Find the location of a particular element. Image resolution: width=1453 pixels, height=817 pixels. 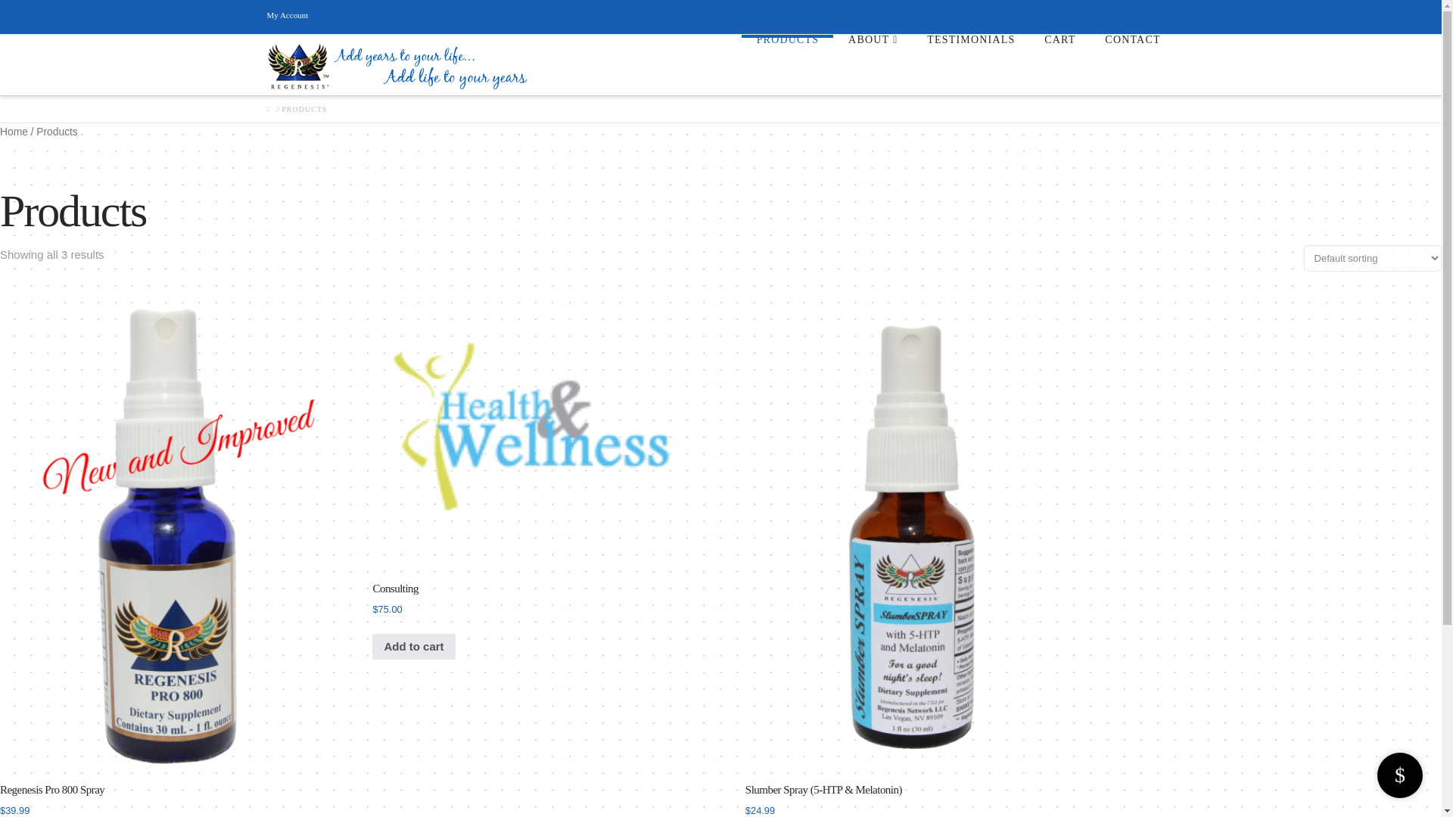

Home is located at coordinates (14, 132).